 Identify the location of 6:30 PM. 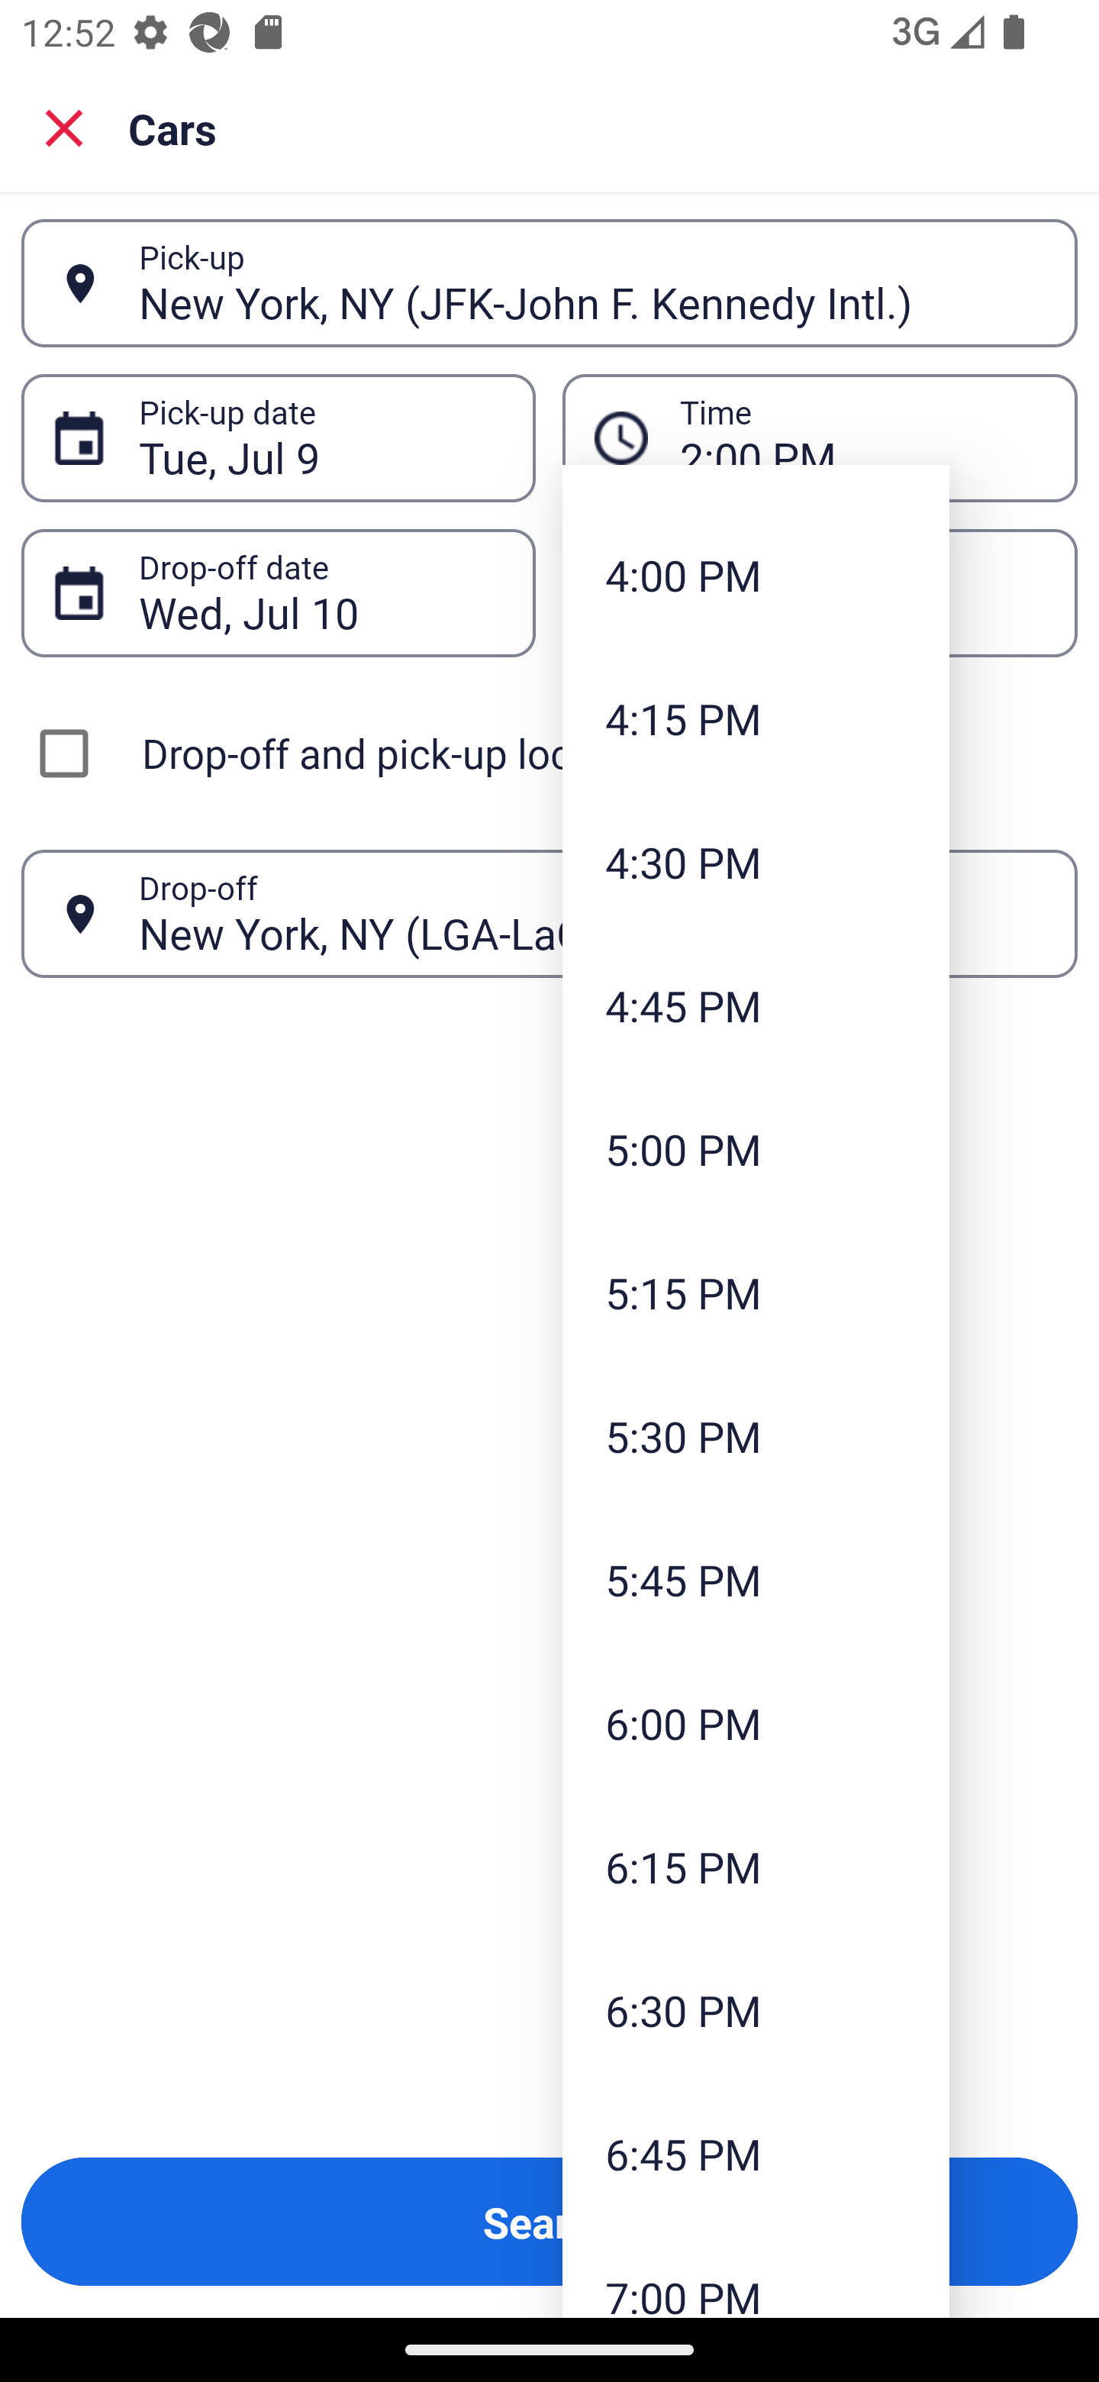
(756, 2009).